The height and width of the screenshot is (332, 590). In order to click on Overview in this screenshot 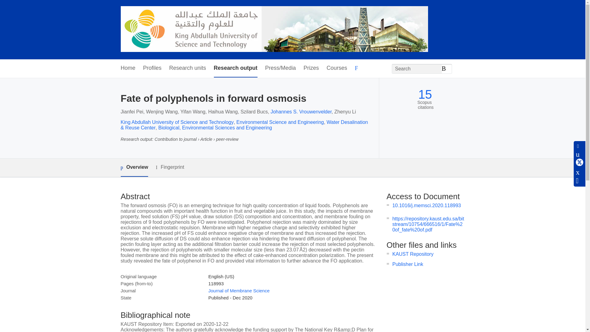, I will do `click(134, 168)`.